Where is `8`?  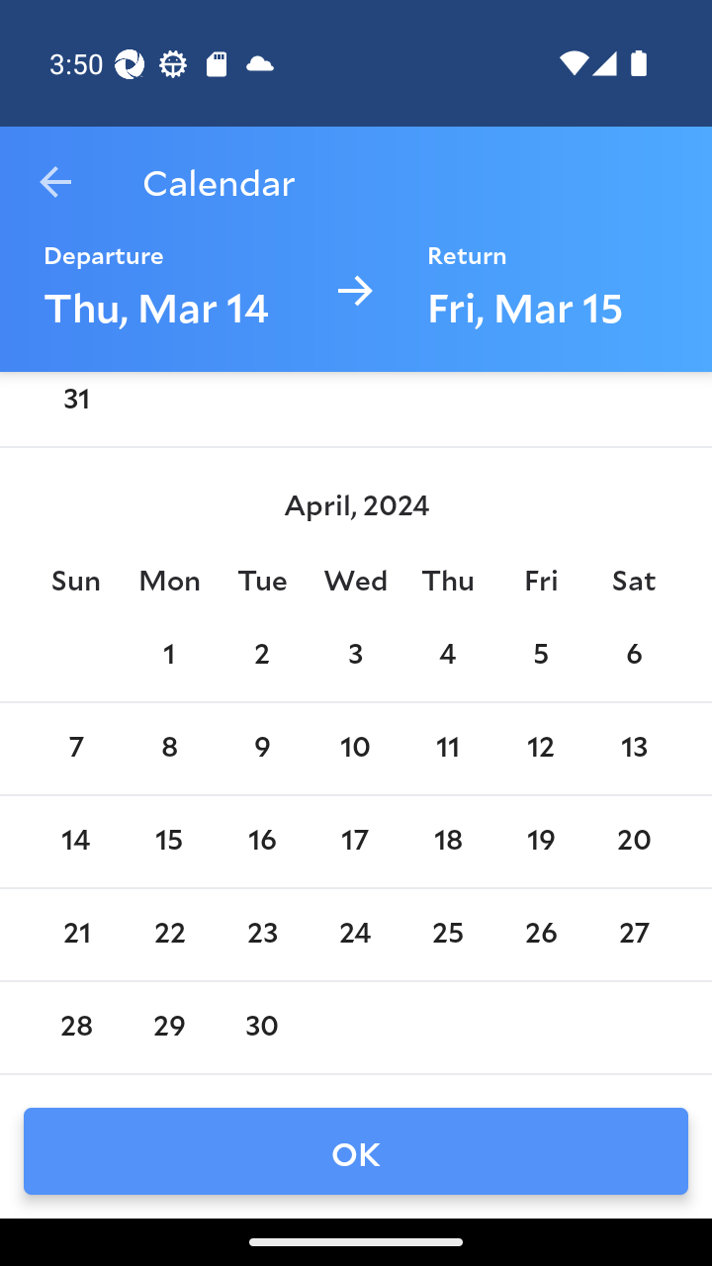 8 is located at coordinates (168, 748).